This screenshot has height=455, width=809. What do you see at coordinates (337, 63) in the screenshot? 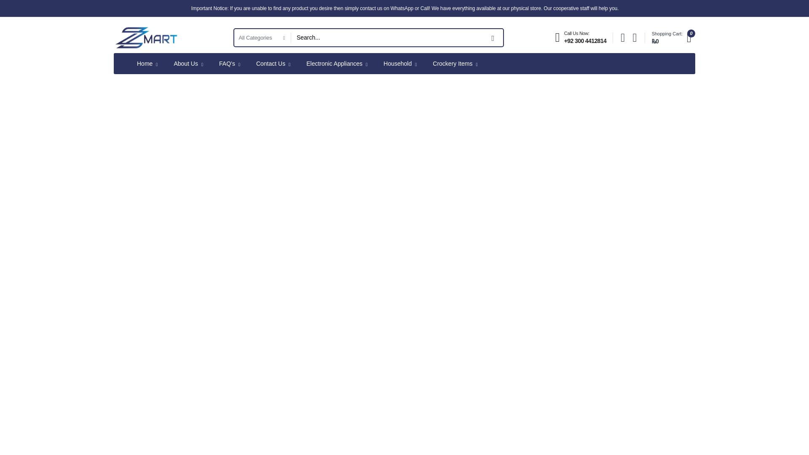
I see `Electronic Appliances` at bounding box center [337, 63].